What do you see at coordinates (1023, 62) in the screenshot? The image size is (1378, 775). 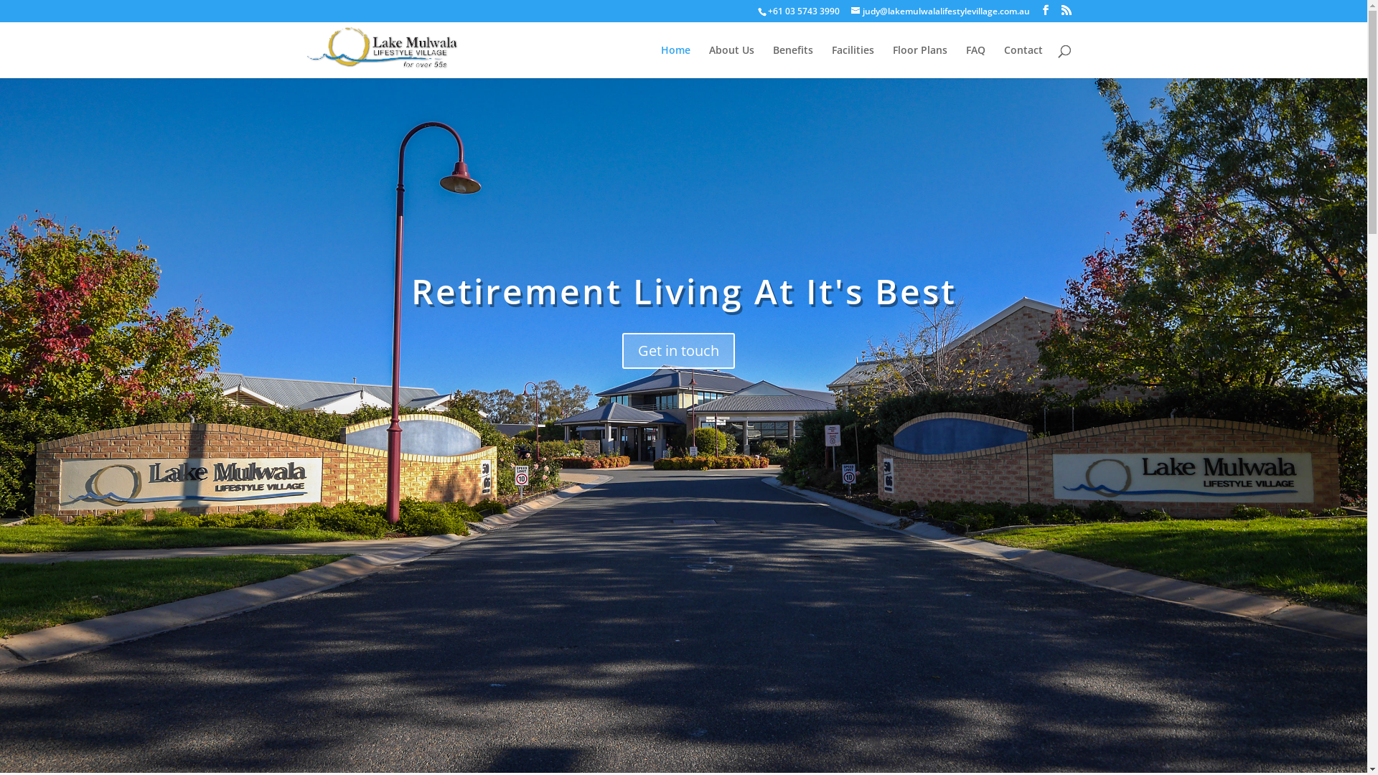 I see `Contact` at bounding box center [1023, 62].